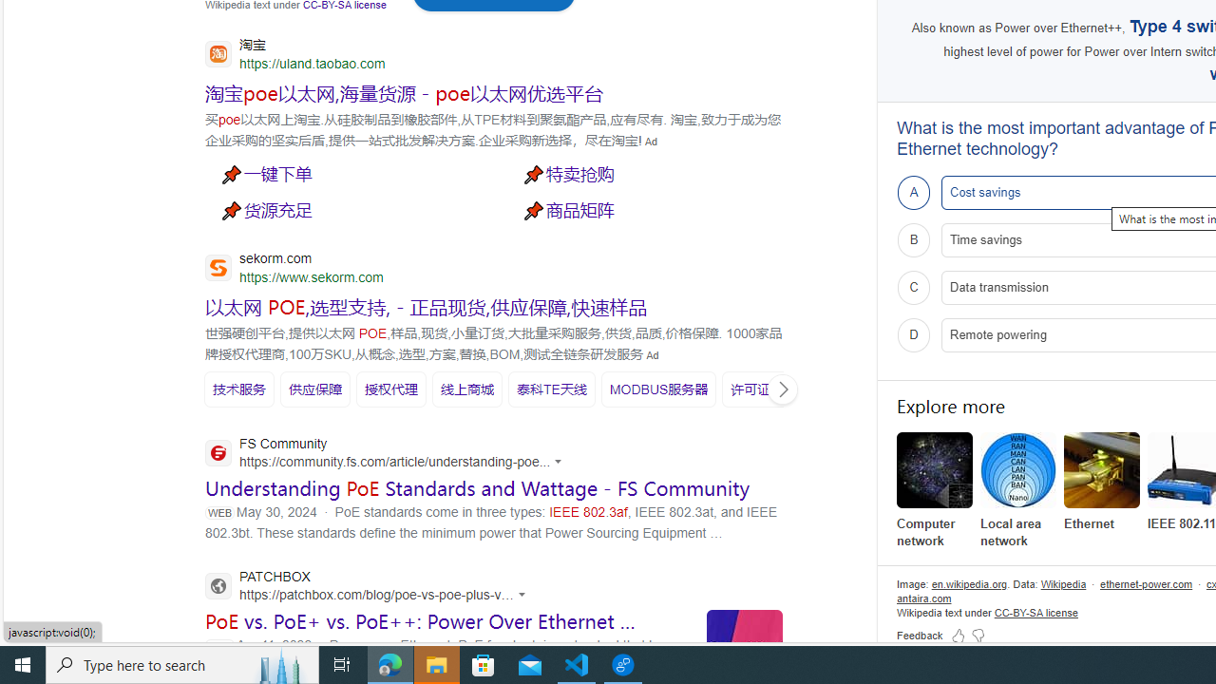  What do you see at coordinates (239, 389) in the screenshot?
I see `SERP,5926` at bounding box center [239, 389].